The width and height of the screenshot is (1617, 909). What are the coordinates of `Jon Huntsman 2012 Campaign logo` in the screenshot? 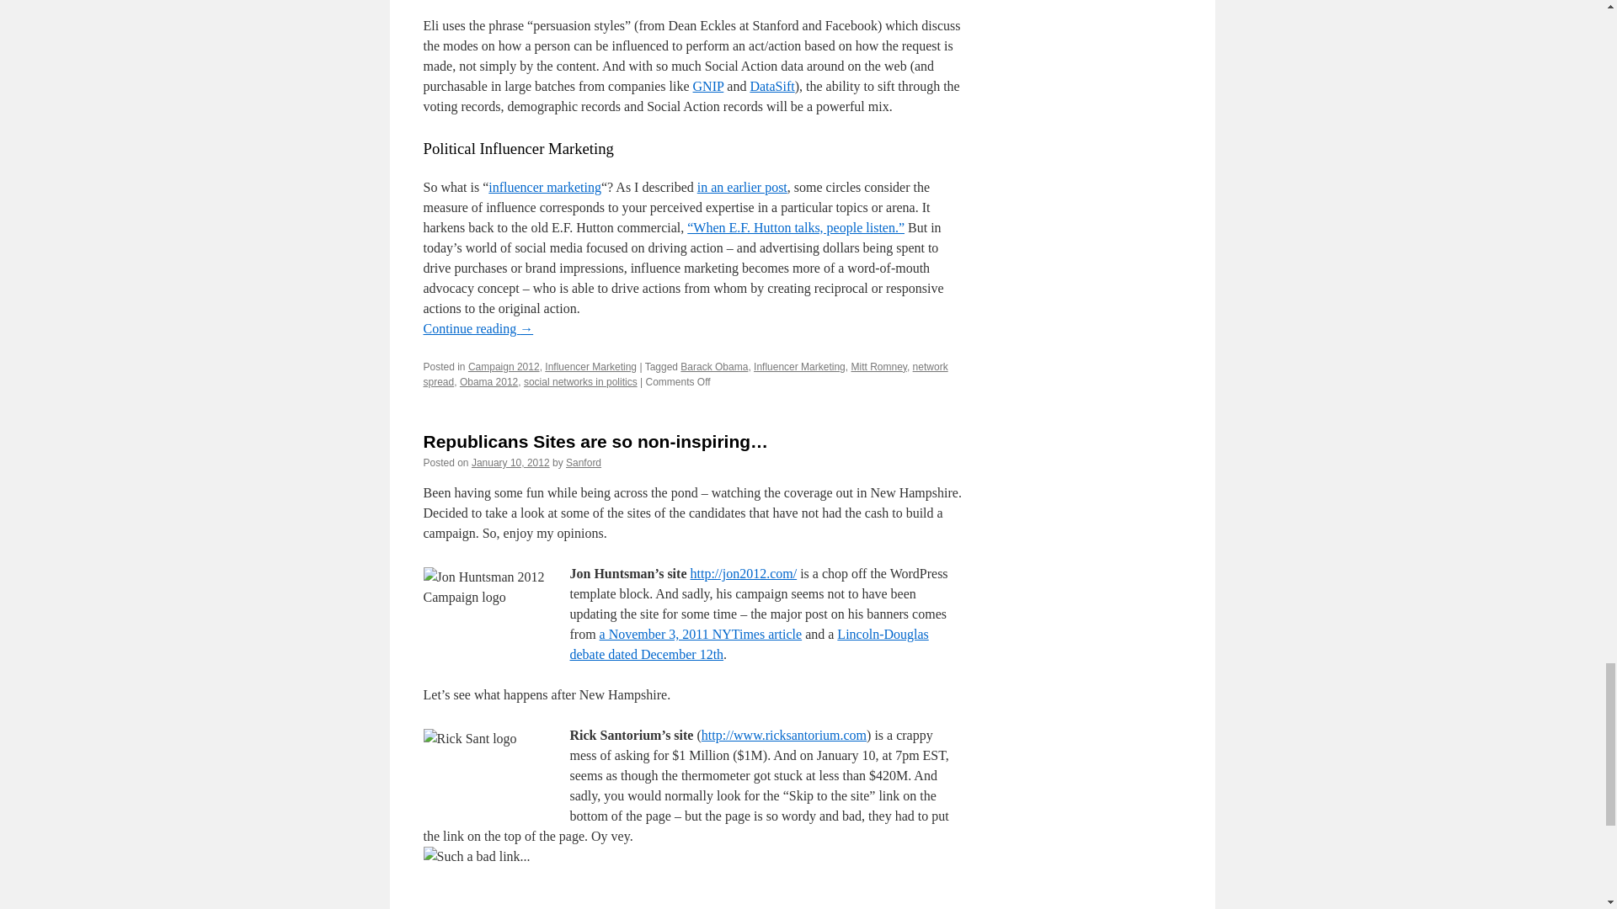 It's located at (485, 606).